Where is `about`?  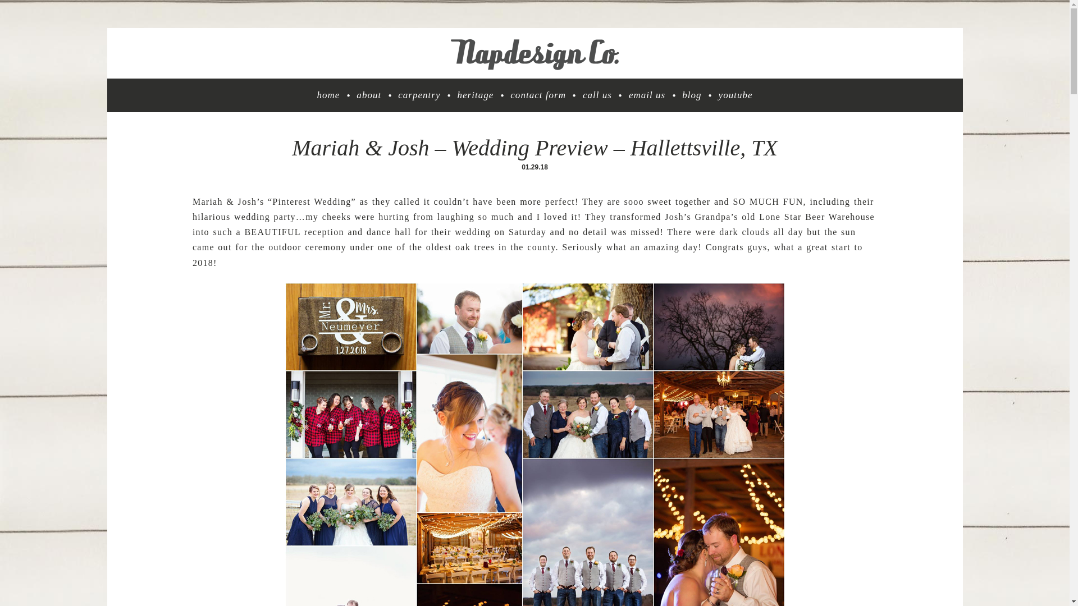 about is located at coordinates (369, 95).